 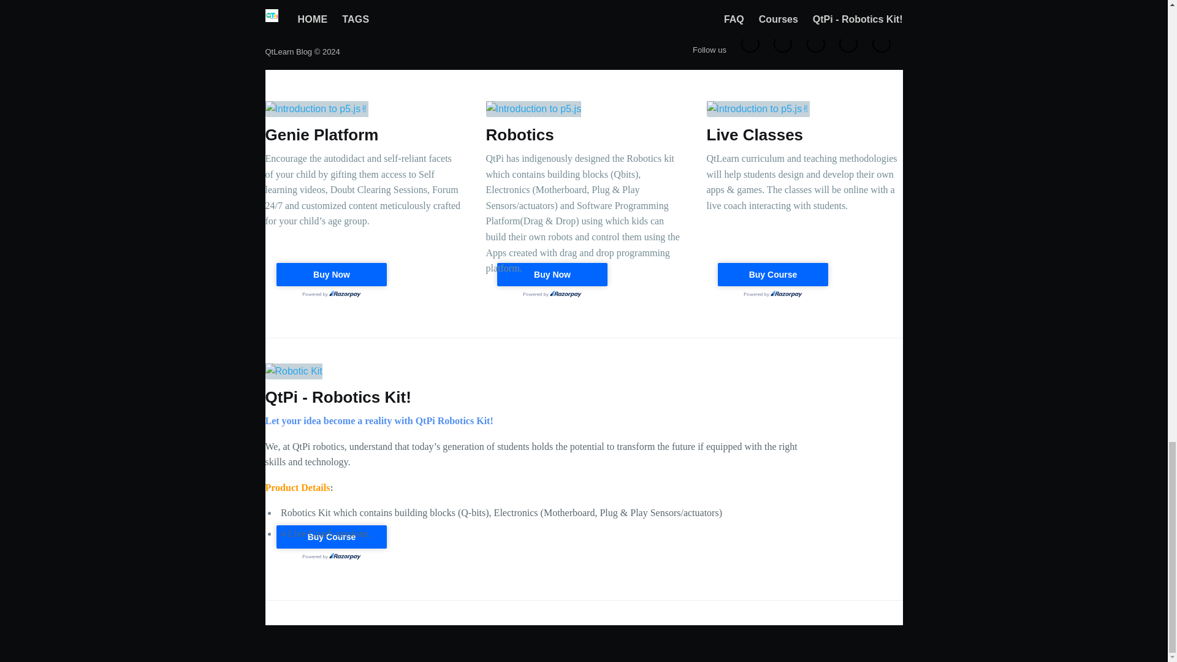 I want to click on QtLearn Blog, so click(x=288, y=51).